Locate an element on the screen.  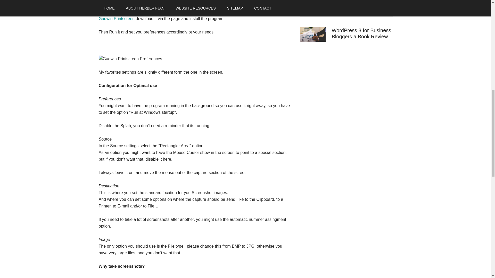
Gadwin Printscreen Preferences is located at coordinates (130, 59).